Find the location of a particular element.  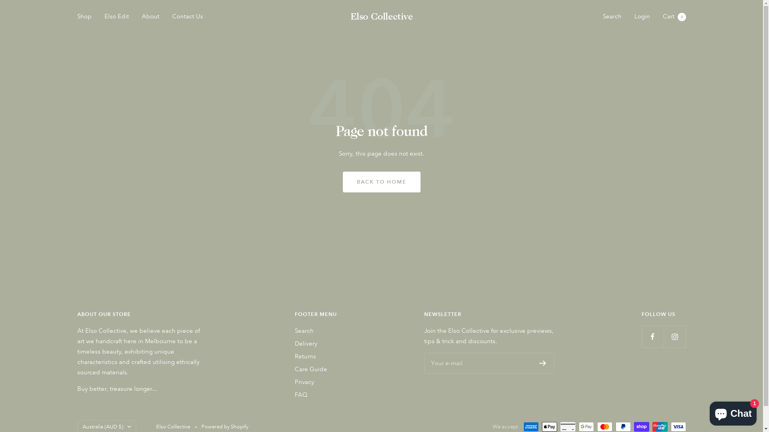

About is located at coordinates (151, 16).